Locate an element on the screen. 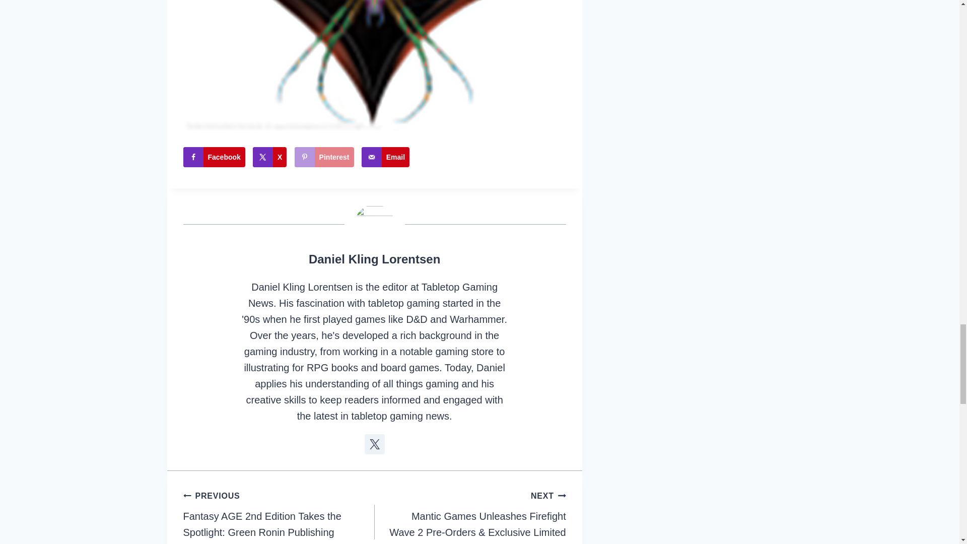  Follow Daniel Kling Lorentsen on X formerly Twitter is located at coordinates (375, 444).